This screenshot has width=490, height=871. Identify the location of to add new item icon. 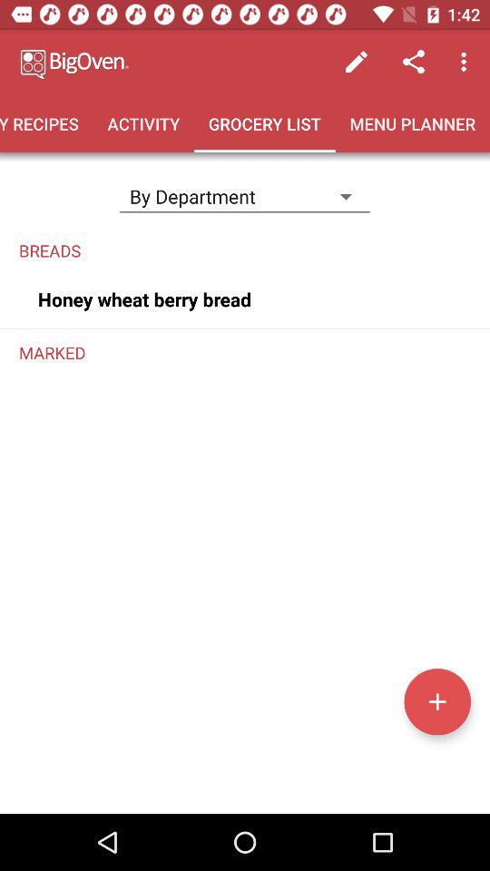
(437, 701).